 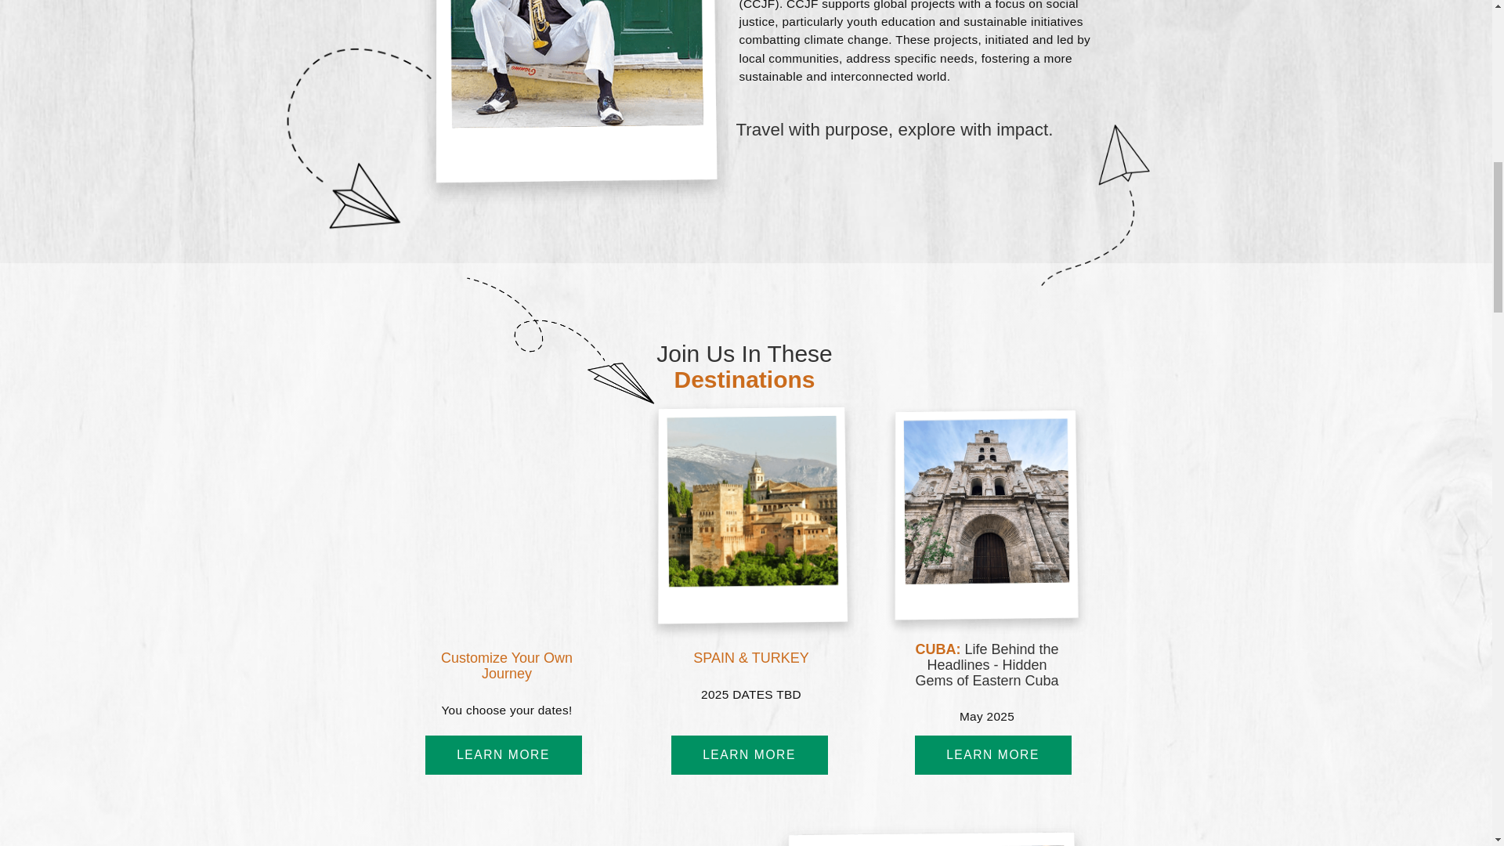 I want to click on LEARN MORE, so click(x=749, y=755).